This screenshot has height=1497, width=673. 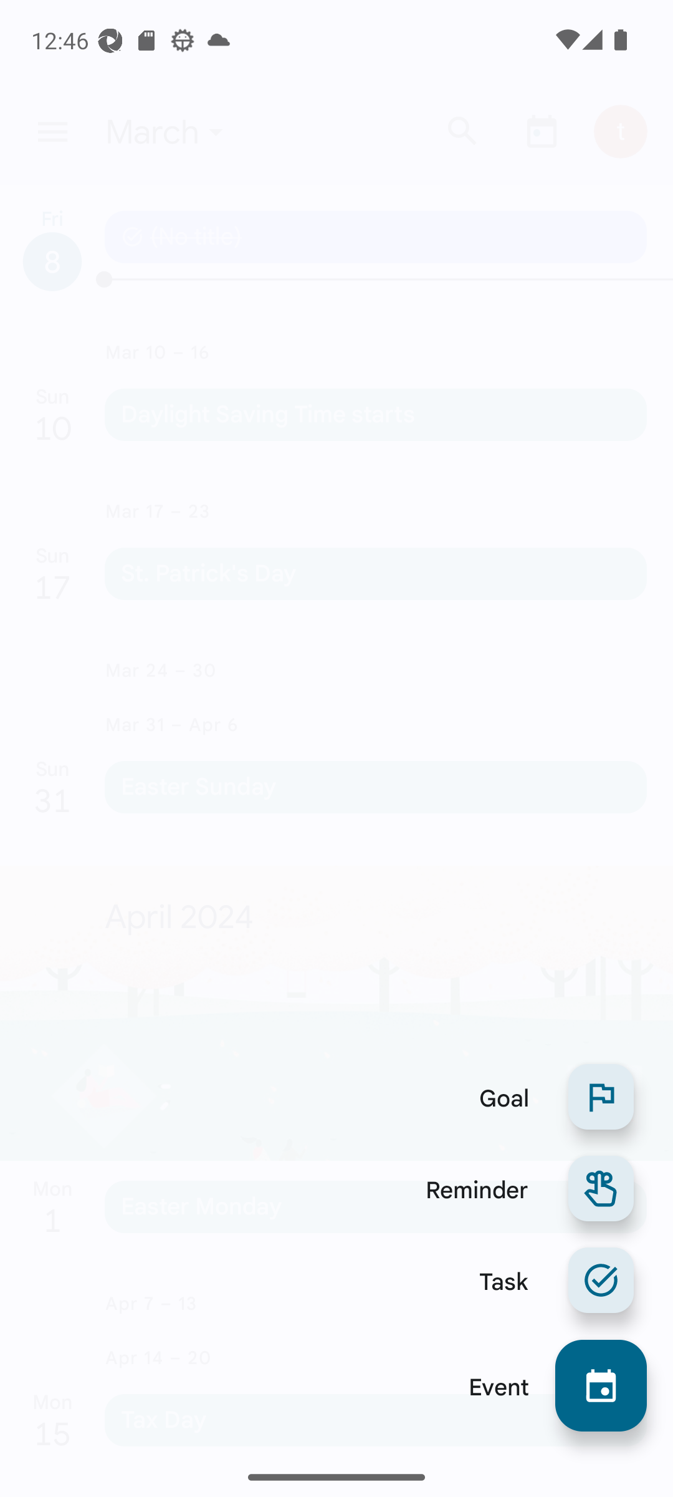 I want to click on Goal Goal button, so click(x=550, y=1097).